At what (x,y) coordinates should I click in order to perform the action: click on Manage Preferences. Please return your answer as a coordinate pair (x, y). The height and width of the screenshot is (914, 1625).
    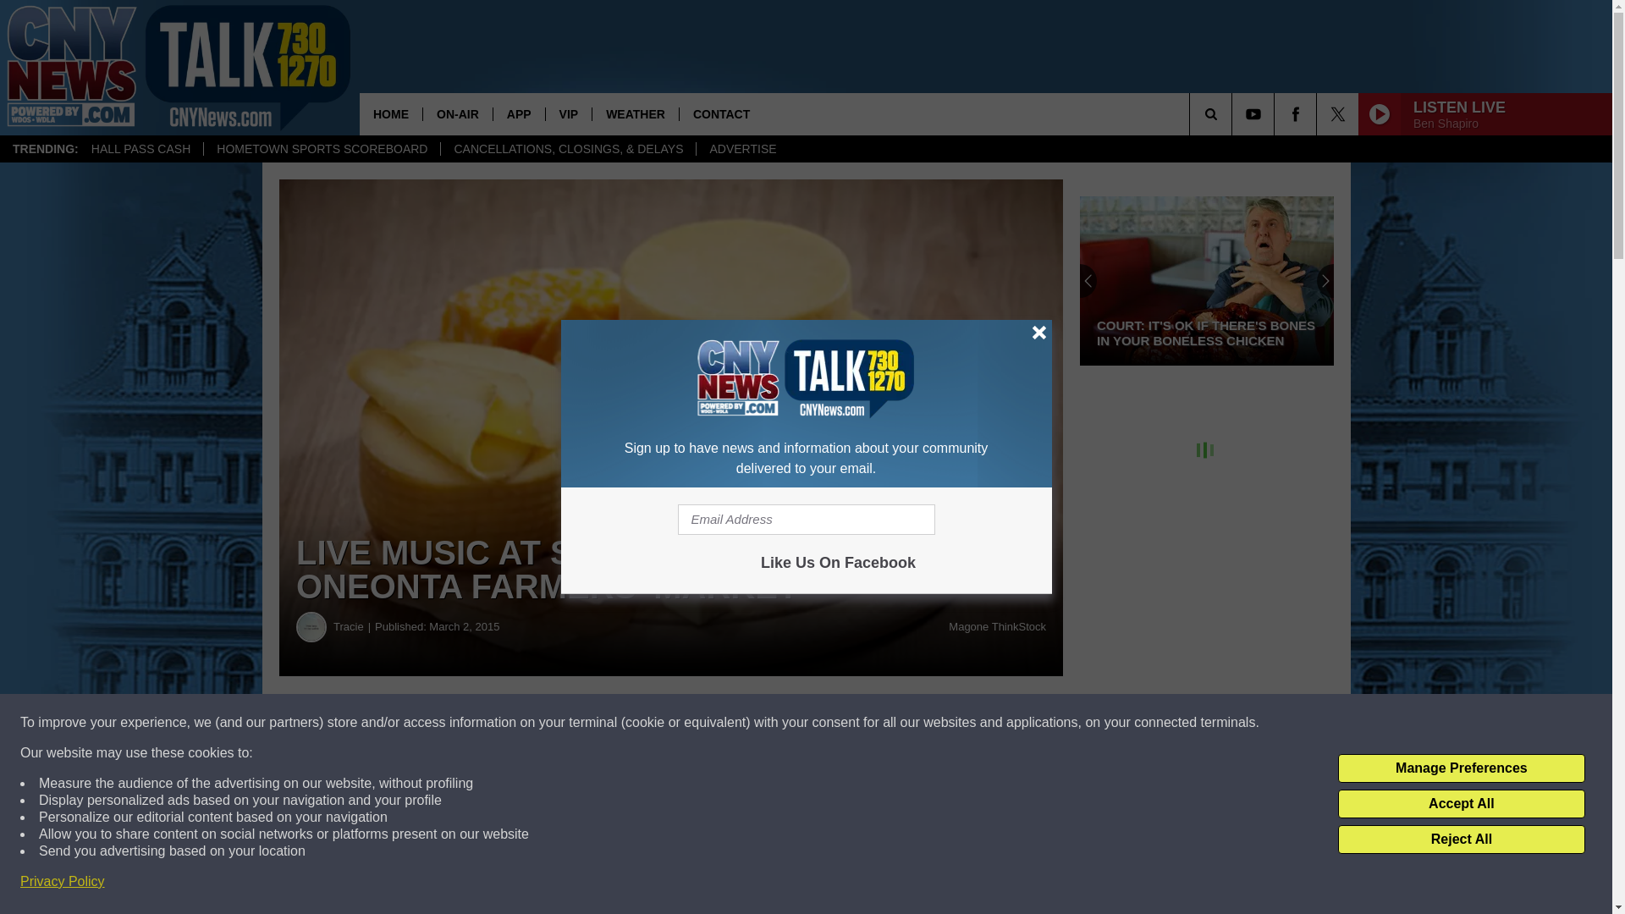
    Looking at the image, I should click on (1461, 768).